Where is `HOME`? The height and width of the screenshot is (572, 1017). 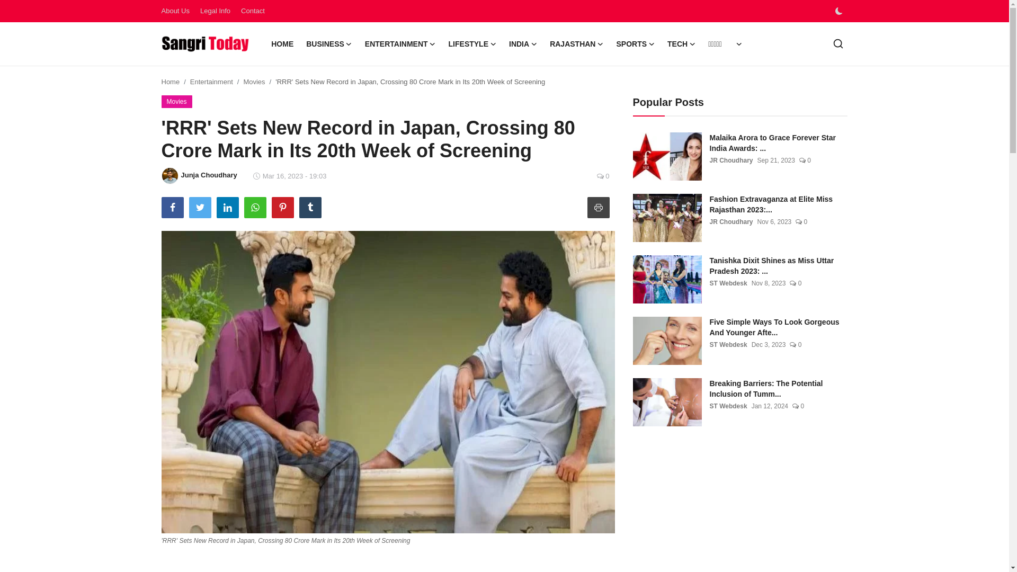
HOME is located at coordinates (282, 44).